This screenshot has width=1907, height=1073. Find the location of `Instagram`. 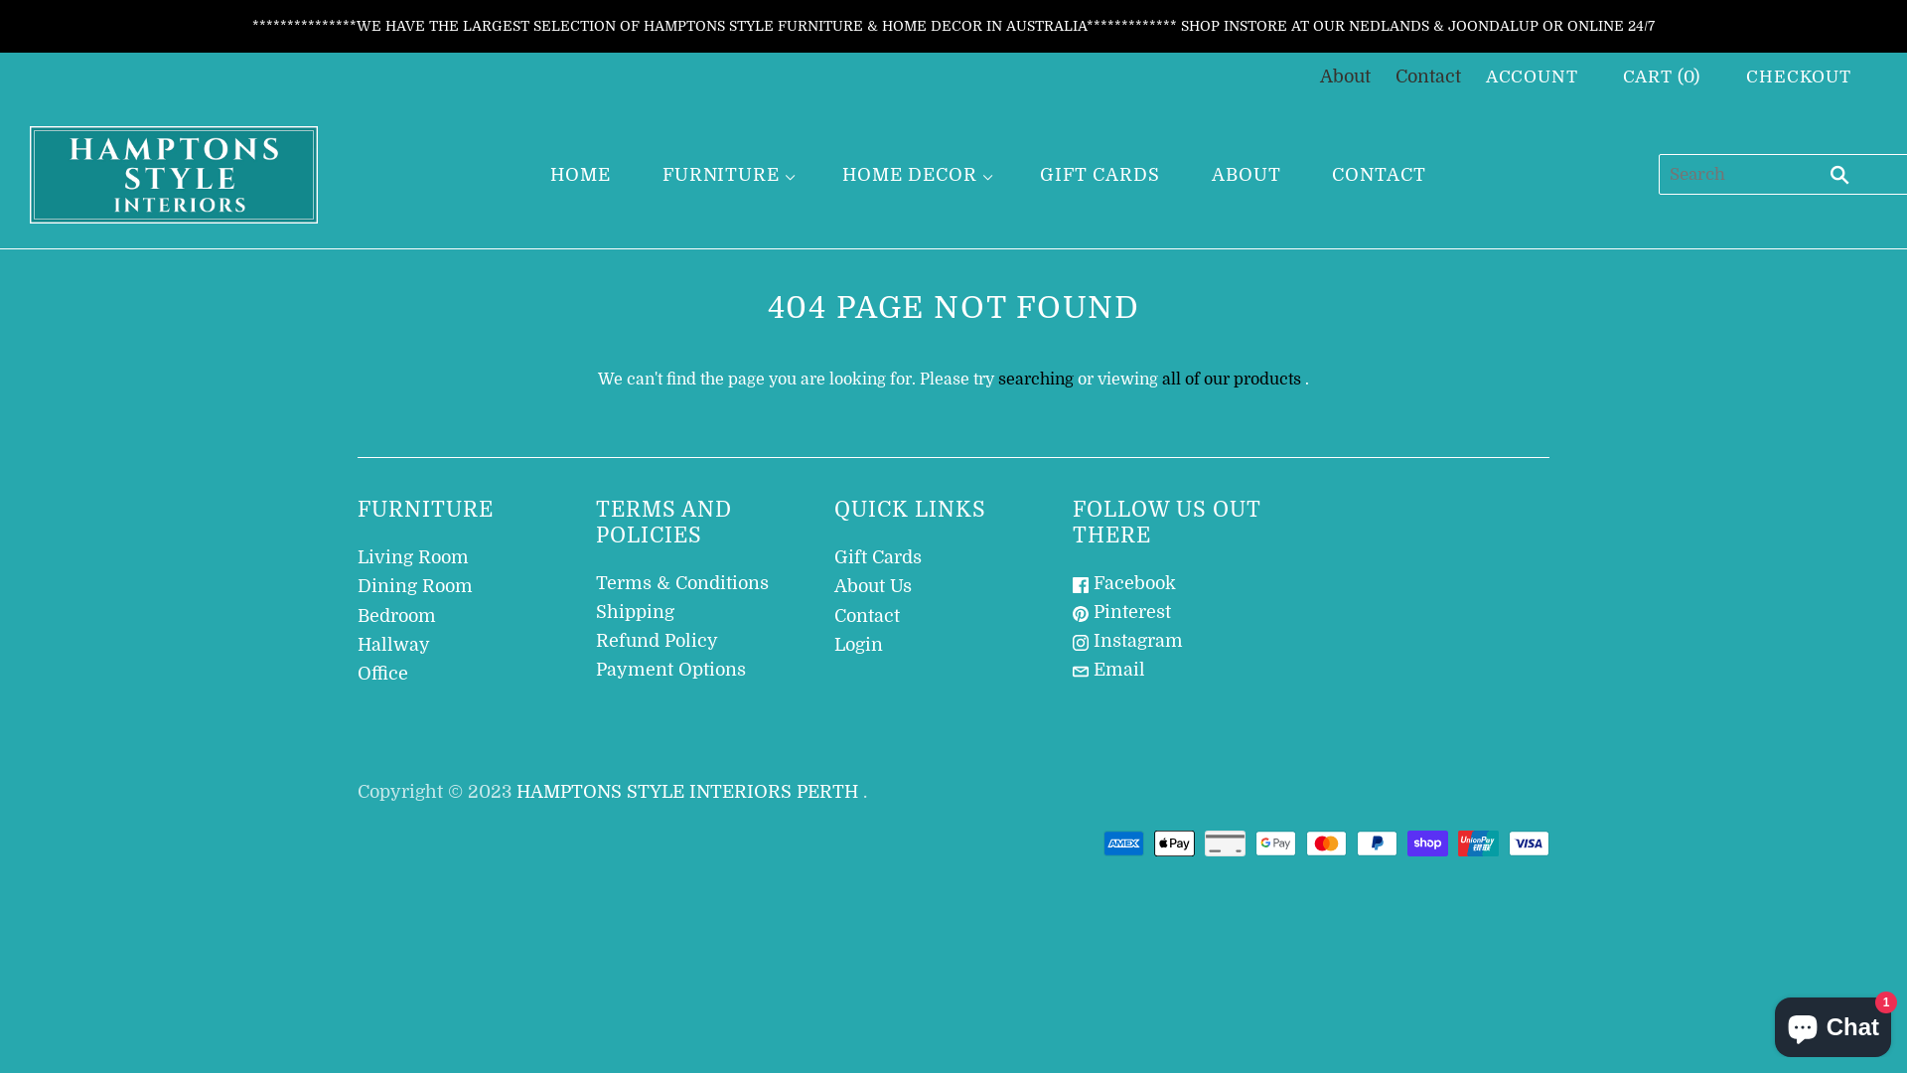

Instagram is located at coordinates (1128, 640).